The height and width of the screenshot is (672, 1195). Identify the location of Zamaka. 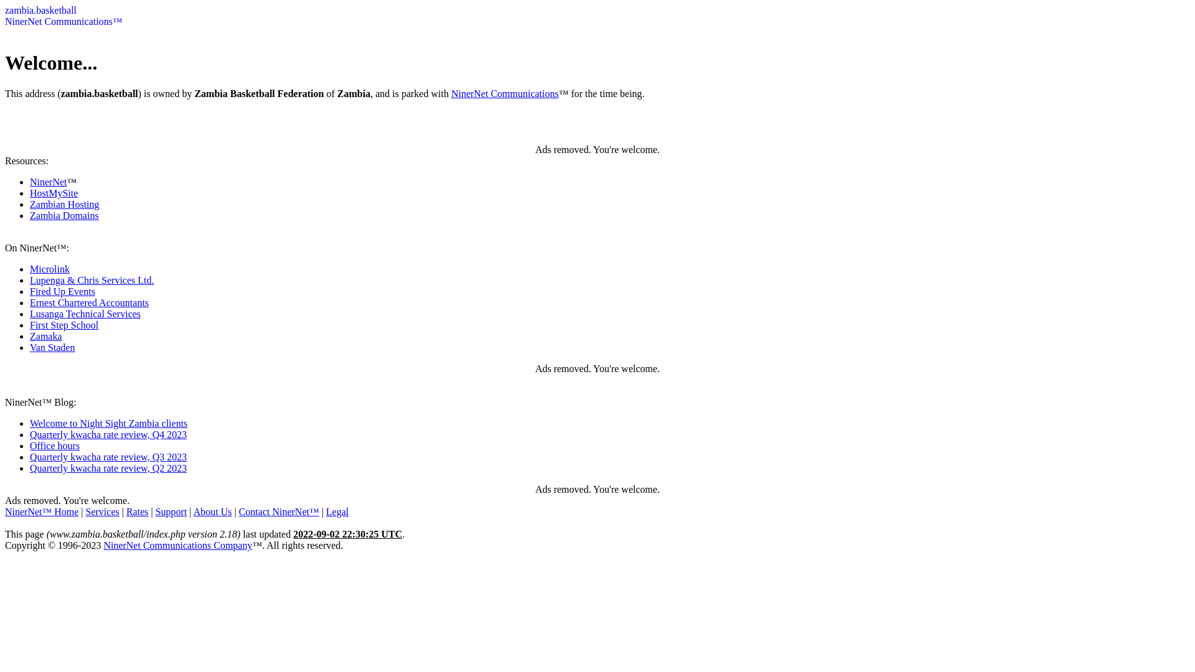
(46, 336).